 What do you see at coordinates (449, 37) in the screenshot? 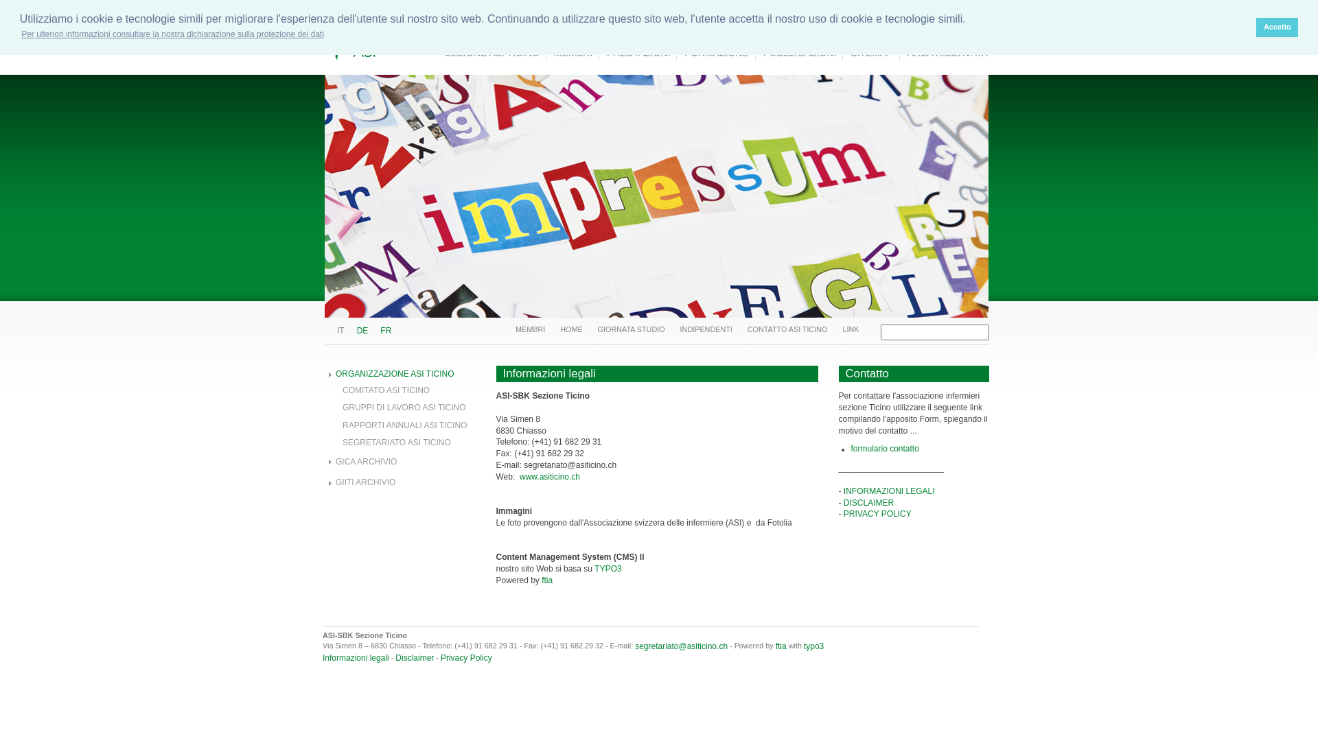
I see `ASI - SBK Sezione Ticino` at bounding box center [449, 37].